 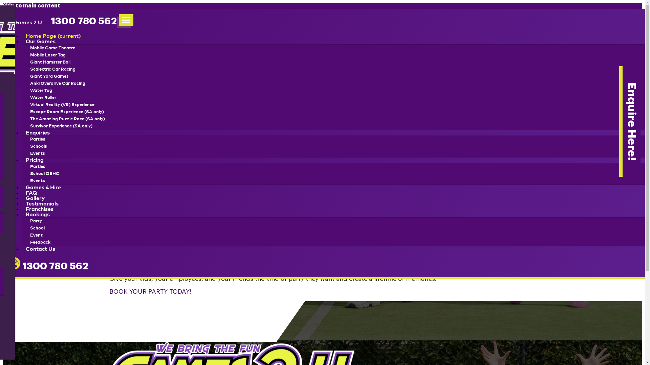 I want to click on Home Page (current), so click(x=53, y=36).